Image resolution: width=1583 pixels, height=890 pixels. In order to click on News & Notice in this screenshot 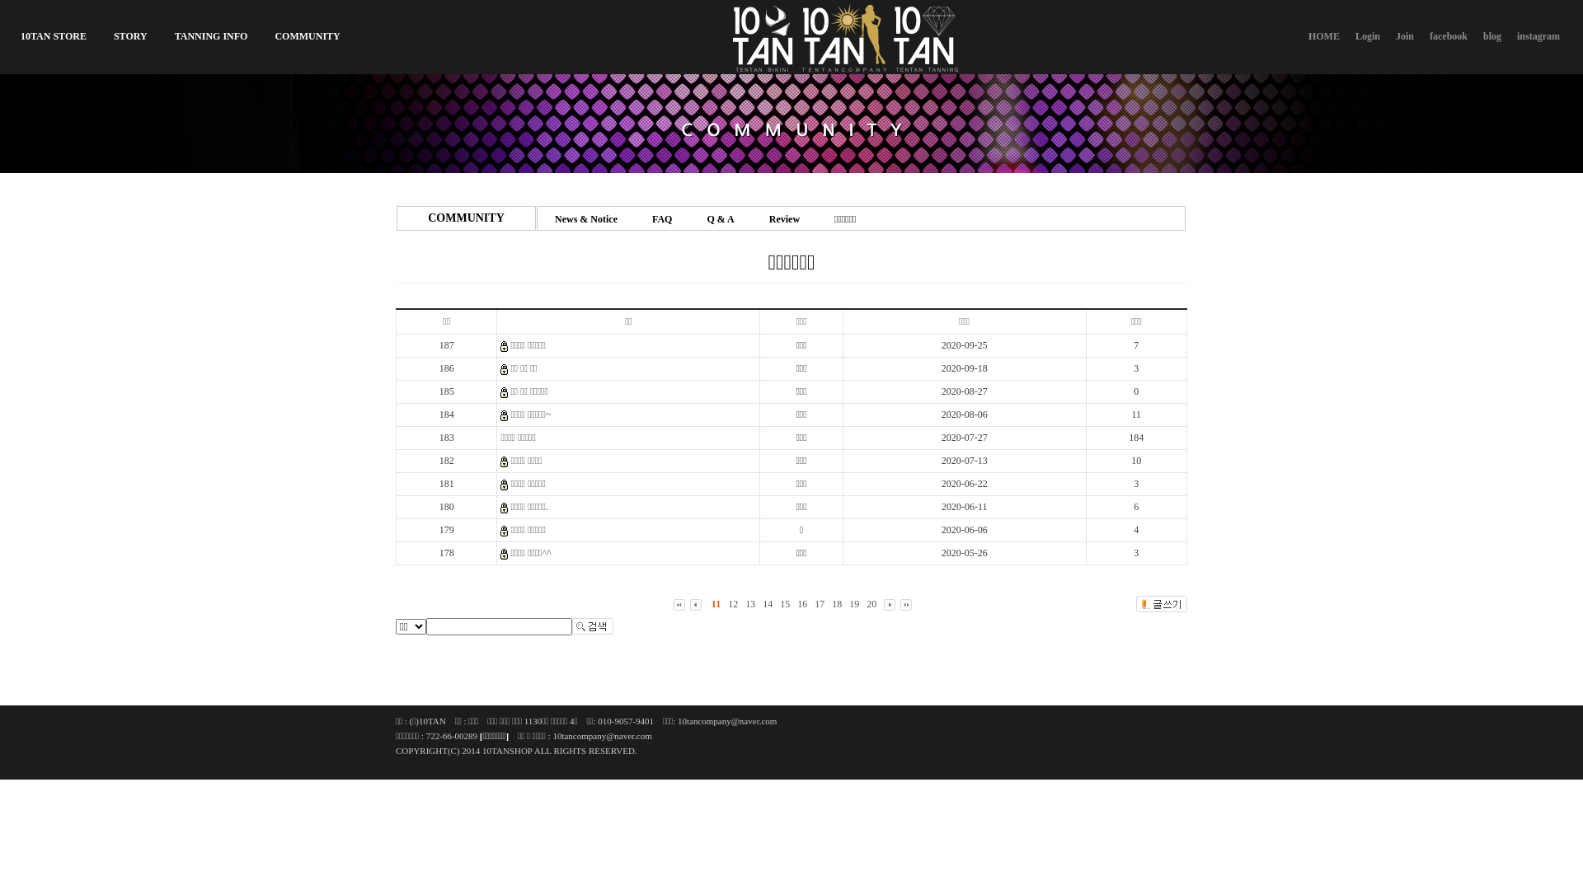, I will do `click(586, 219)`.